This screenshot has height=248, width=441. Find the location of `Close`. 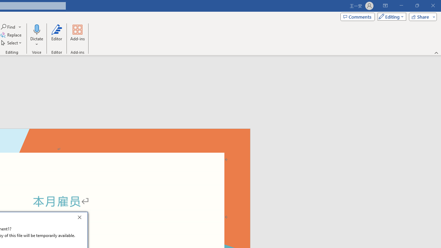

Close is located at coordinates (81, 218).